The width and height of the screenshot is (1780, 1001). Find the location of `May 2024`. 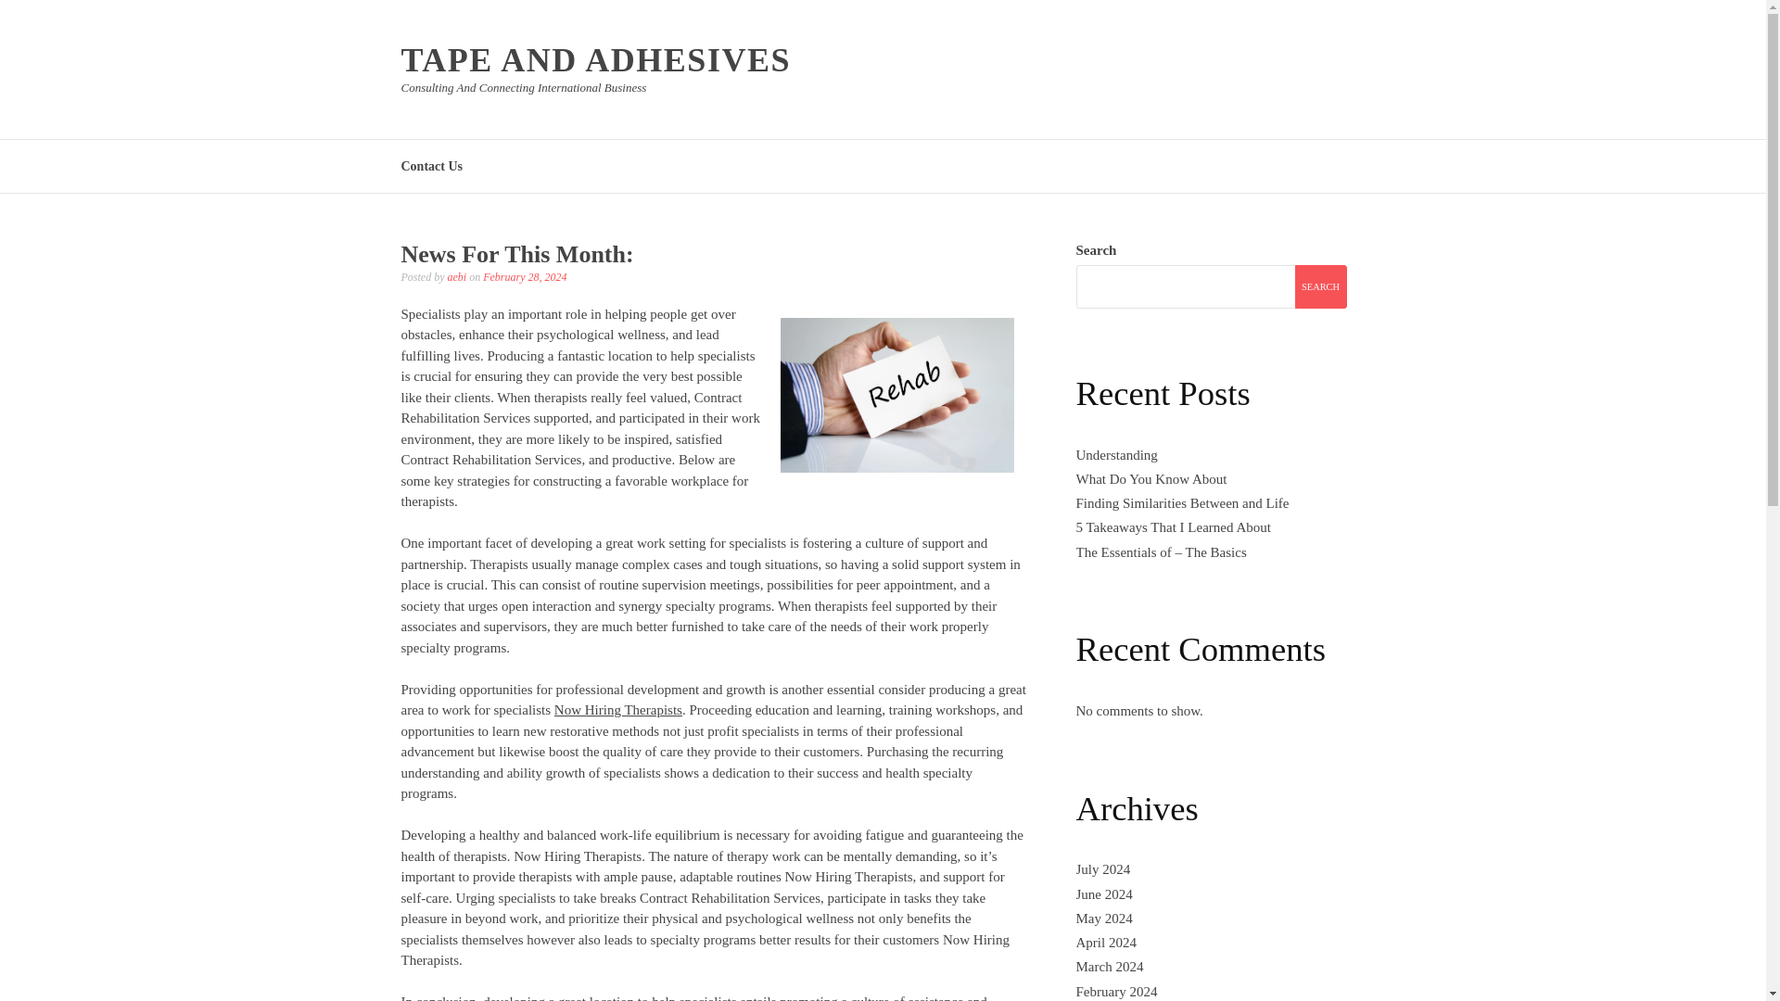

May 2024 is located at coordinates (1103, 918).